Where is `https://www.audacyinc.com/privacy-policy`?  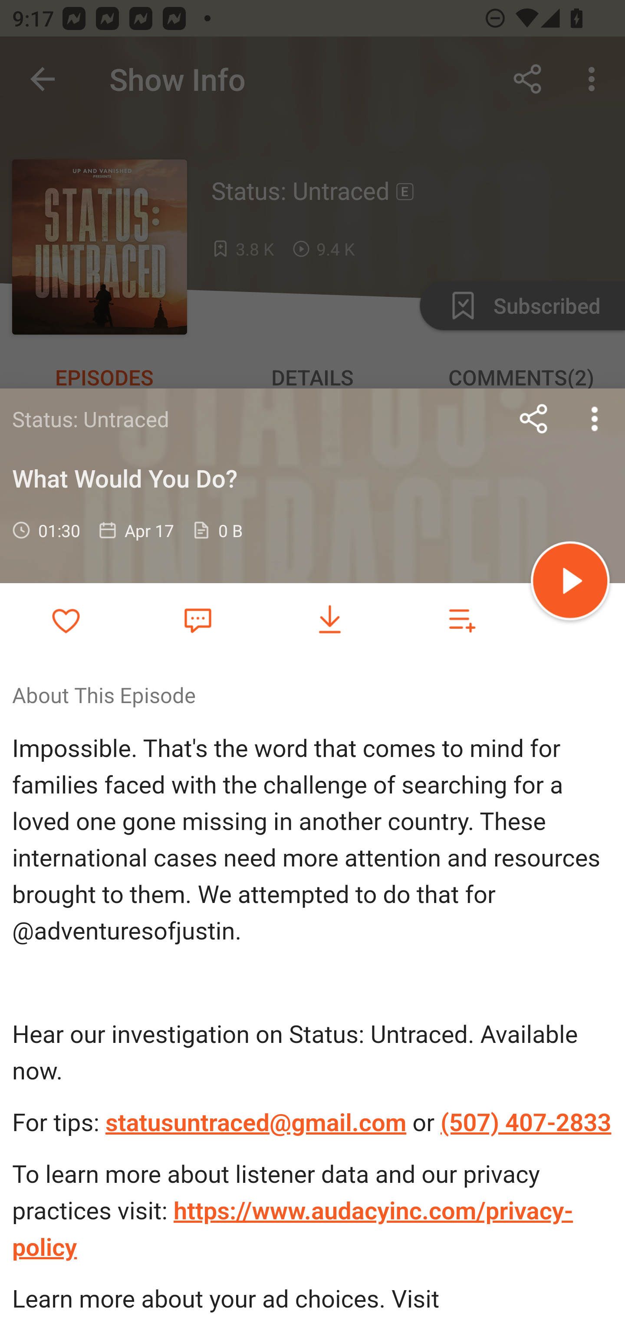 https://www.audacyinc.com/privacy-policy is located at coordinates (293, 1229).